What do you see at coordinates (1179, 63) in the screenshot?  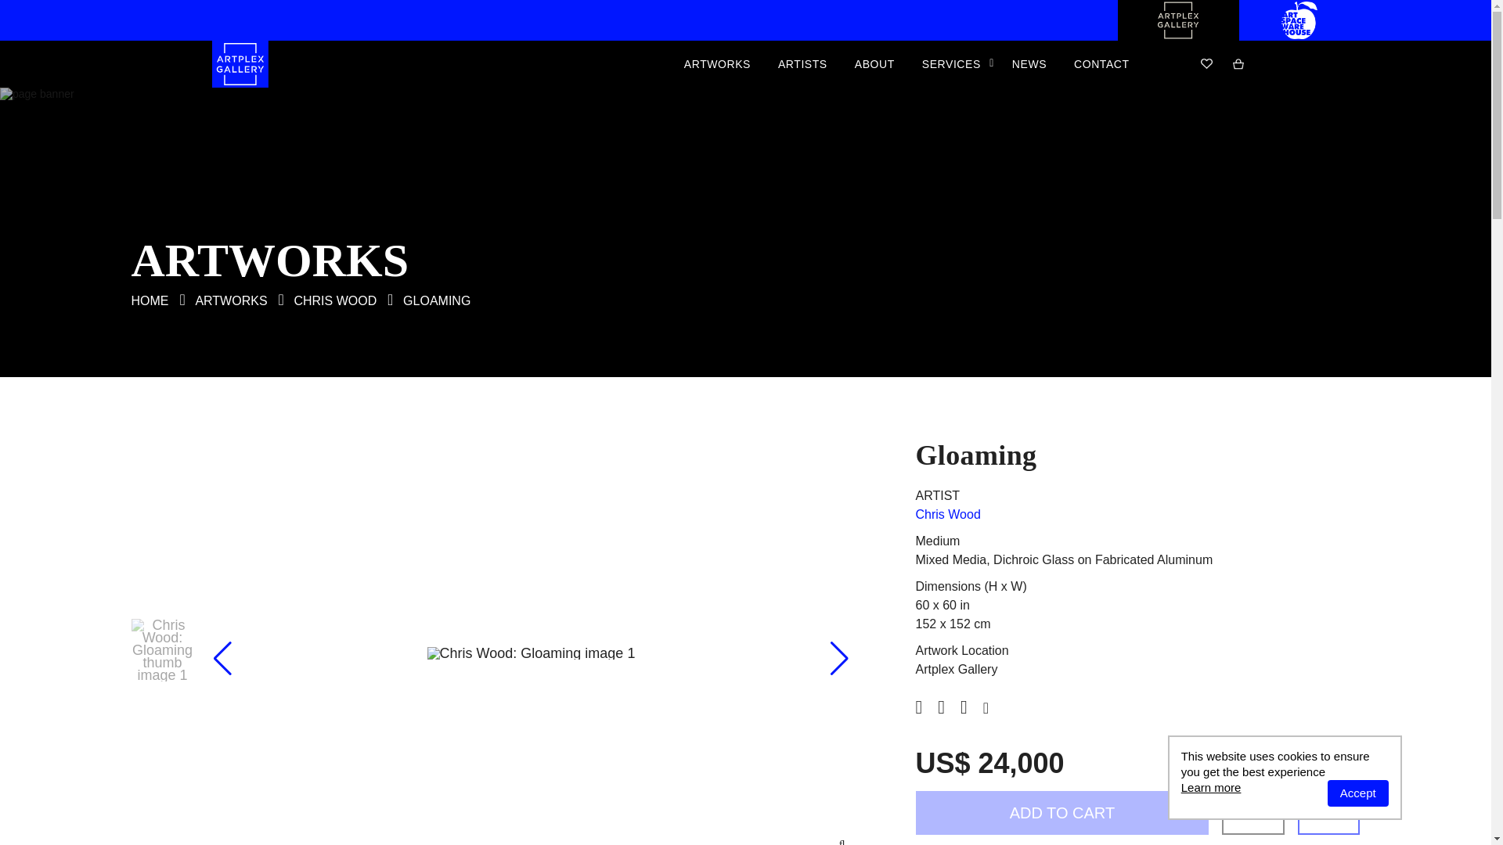 I see `Login` at bounding box center [1179, 63].